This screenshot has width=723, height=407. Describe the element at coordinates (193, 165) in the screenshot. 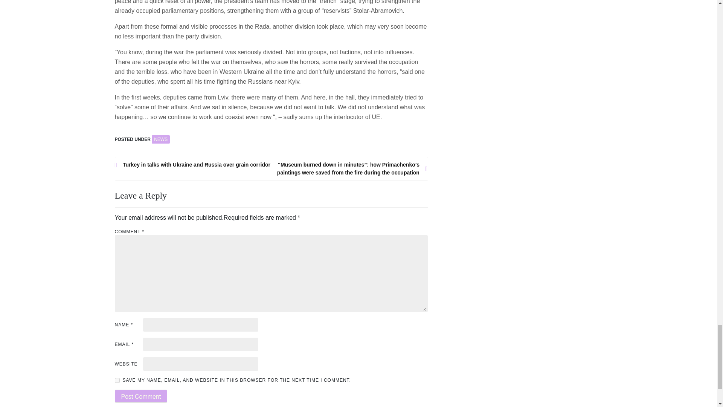

I see `Turkey in talks with Ukraine and Russia over grain corridor` at that location.